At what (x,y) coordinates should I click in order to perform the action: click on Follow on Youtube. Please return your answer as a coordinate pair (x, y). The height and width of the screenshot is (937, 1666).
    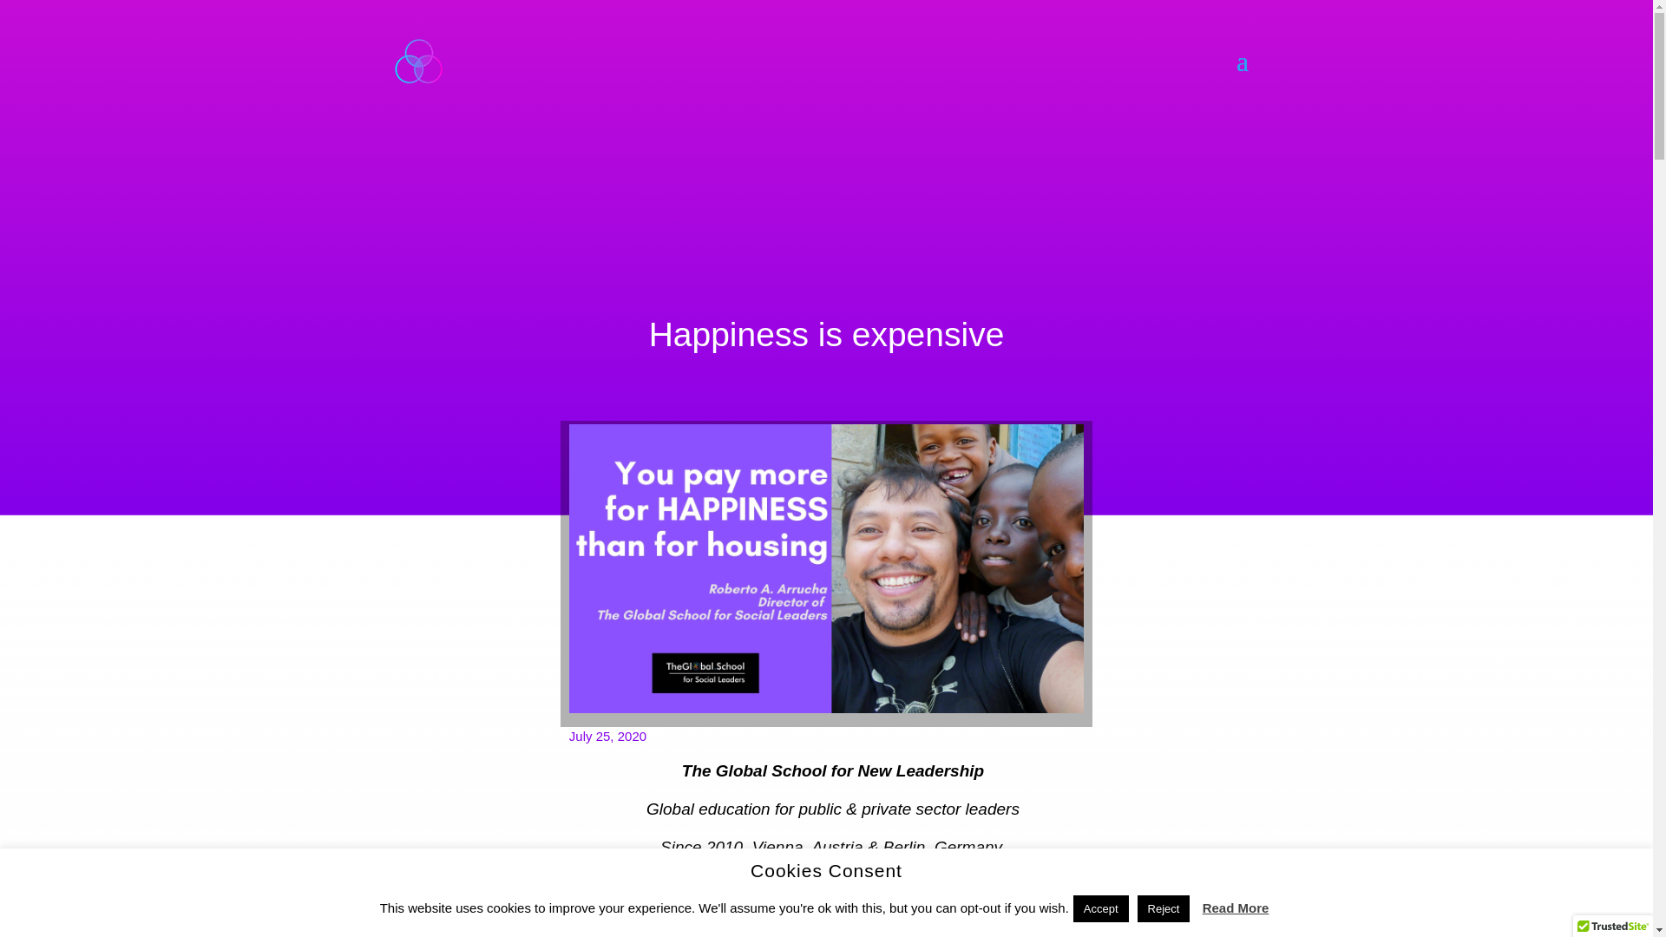
    Looking at the image, I should click on (843, 932).